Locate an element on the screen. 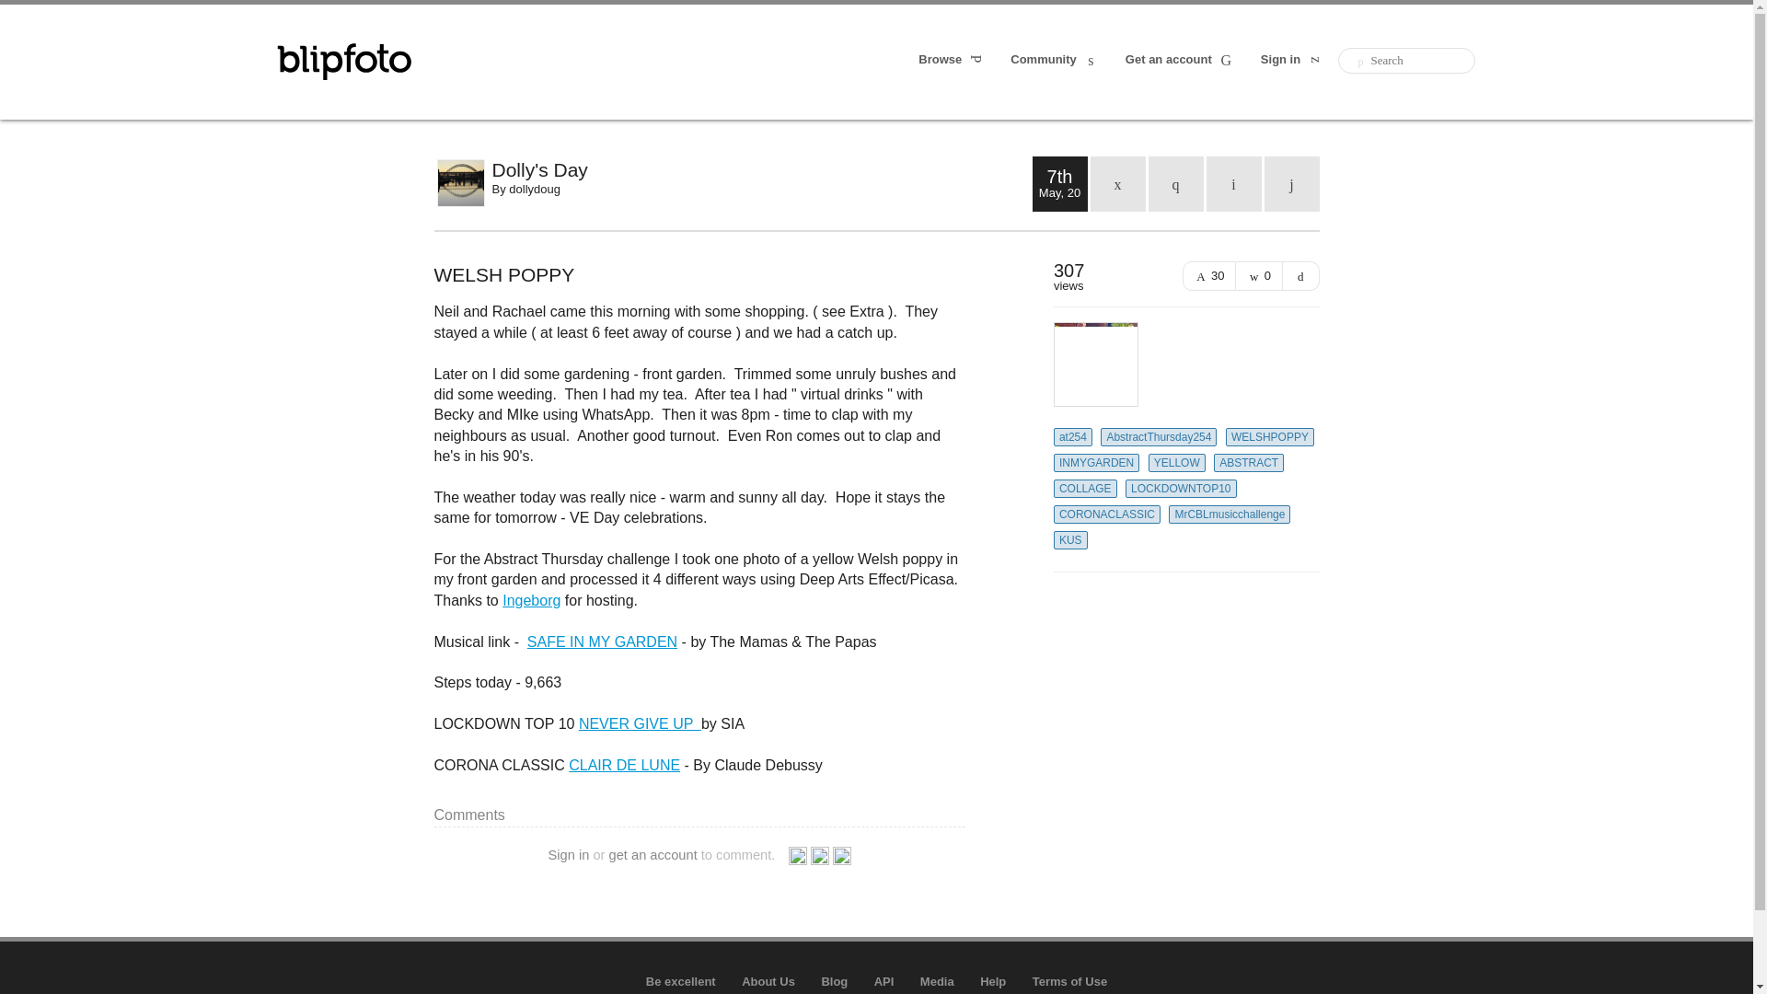  AbstractThursday254 is located at coordinates (1159, 436).